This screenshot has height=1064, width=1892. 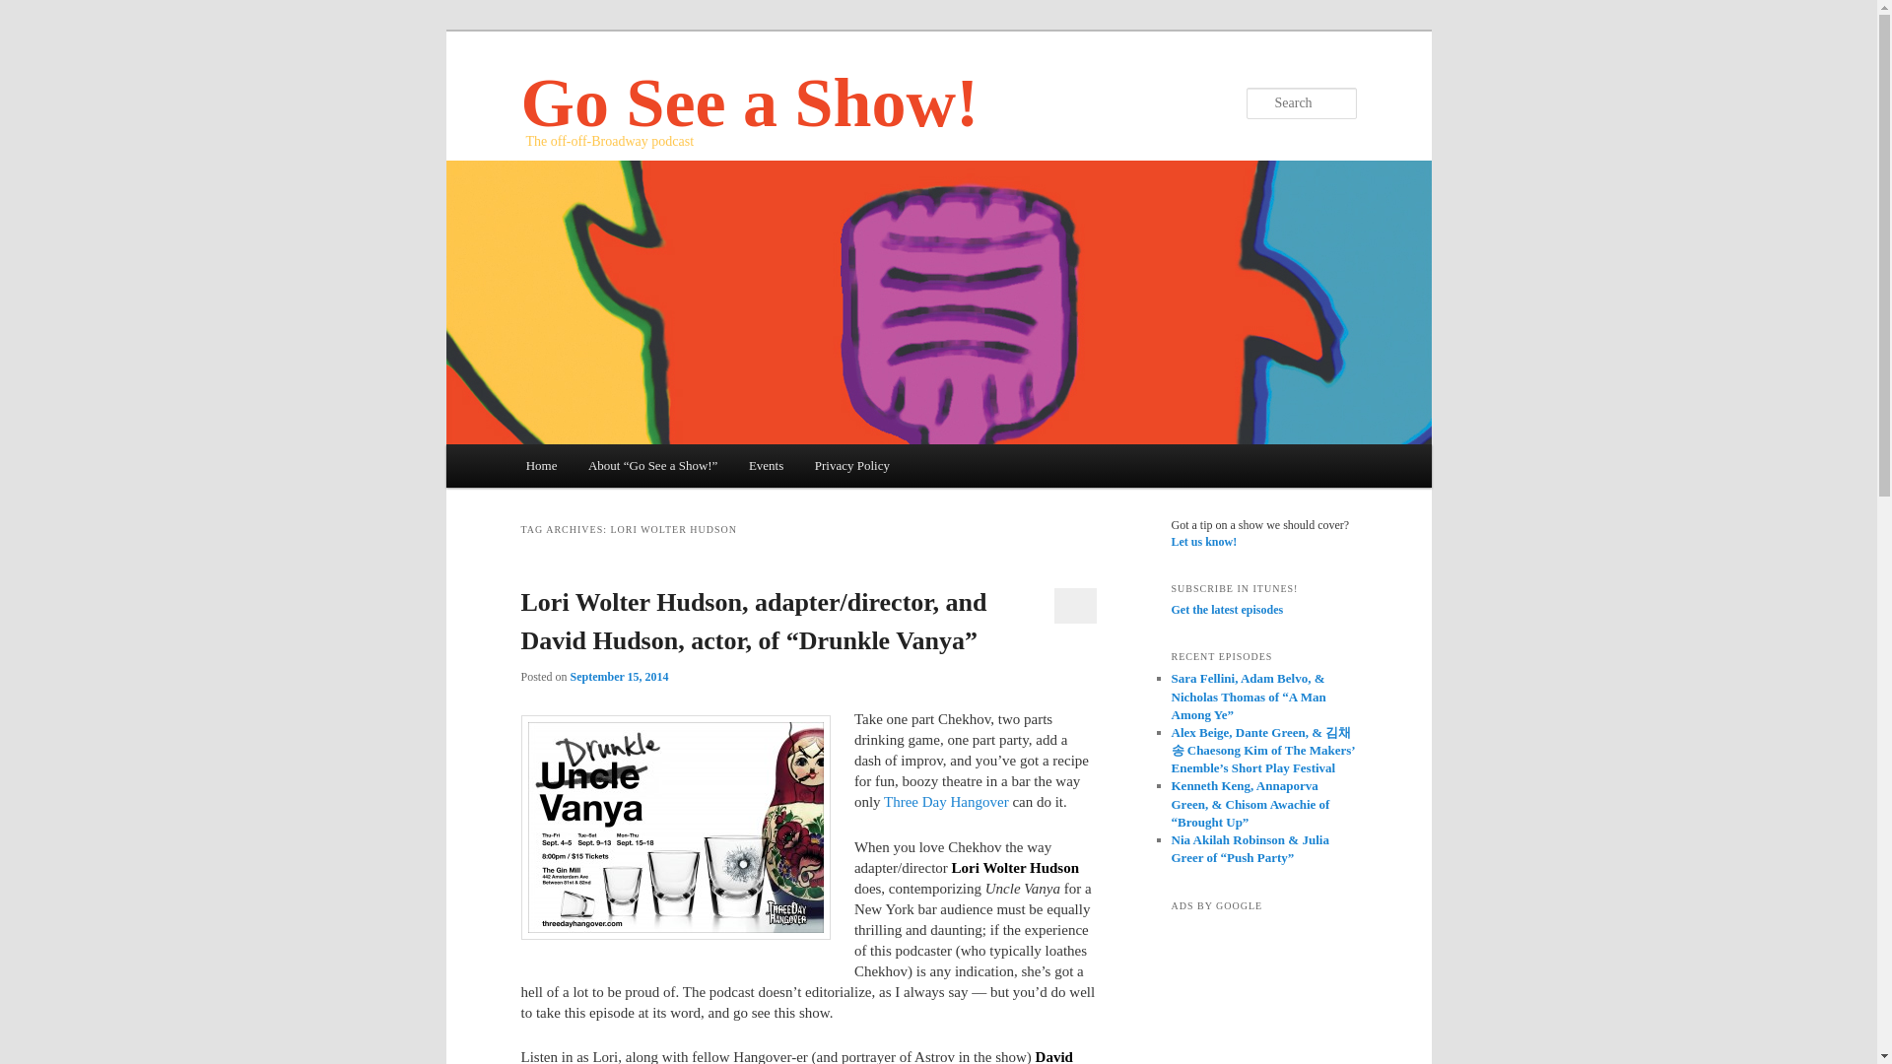 What do you see at coordinates (542, 465) in the screenshot?
I see `Home` at bounding box center [542, 465].